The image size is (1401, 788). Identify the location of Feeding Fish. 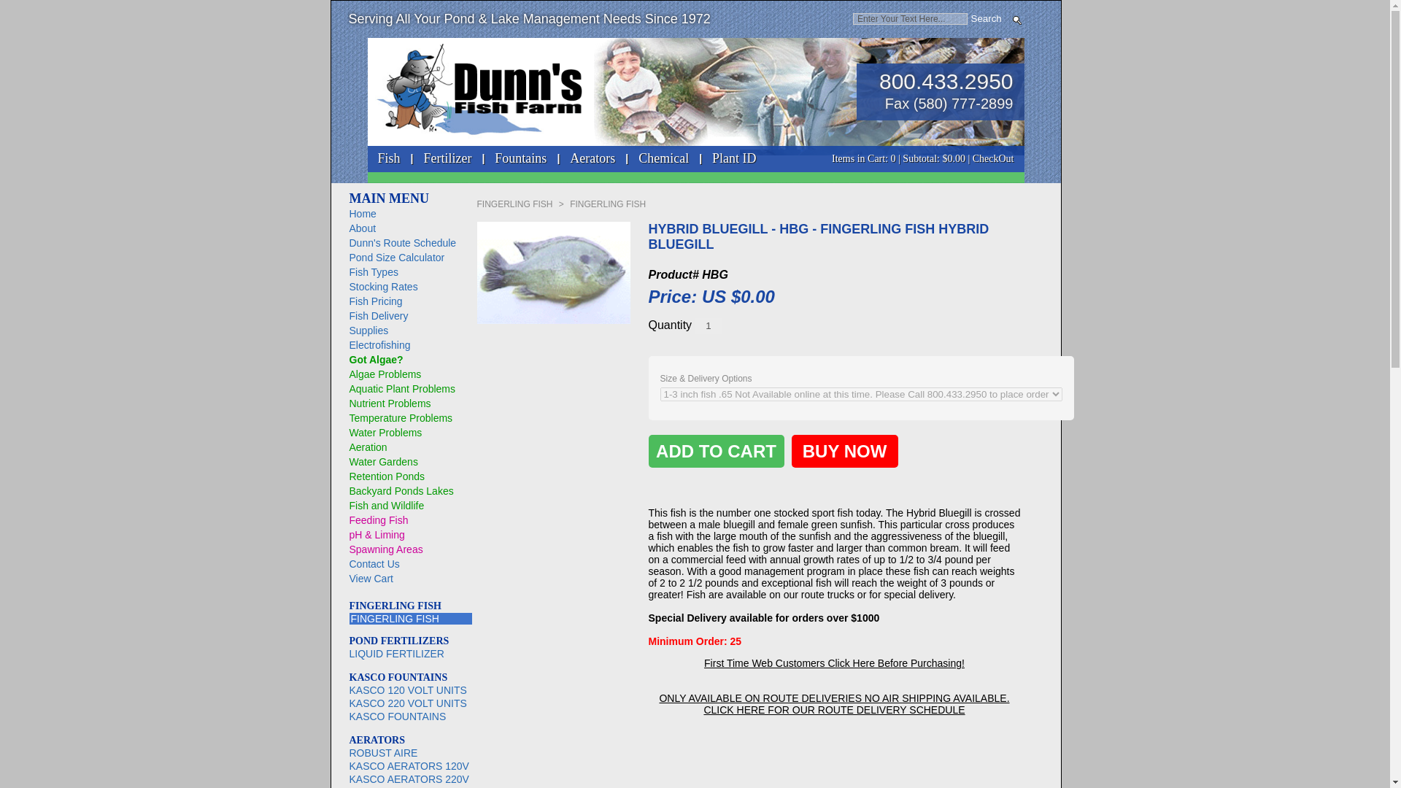
(378, 520).